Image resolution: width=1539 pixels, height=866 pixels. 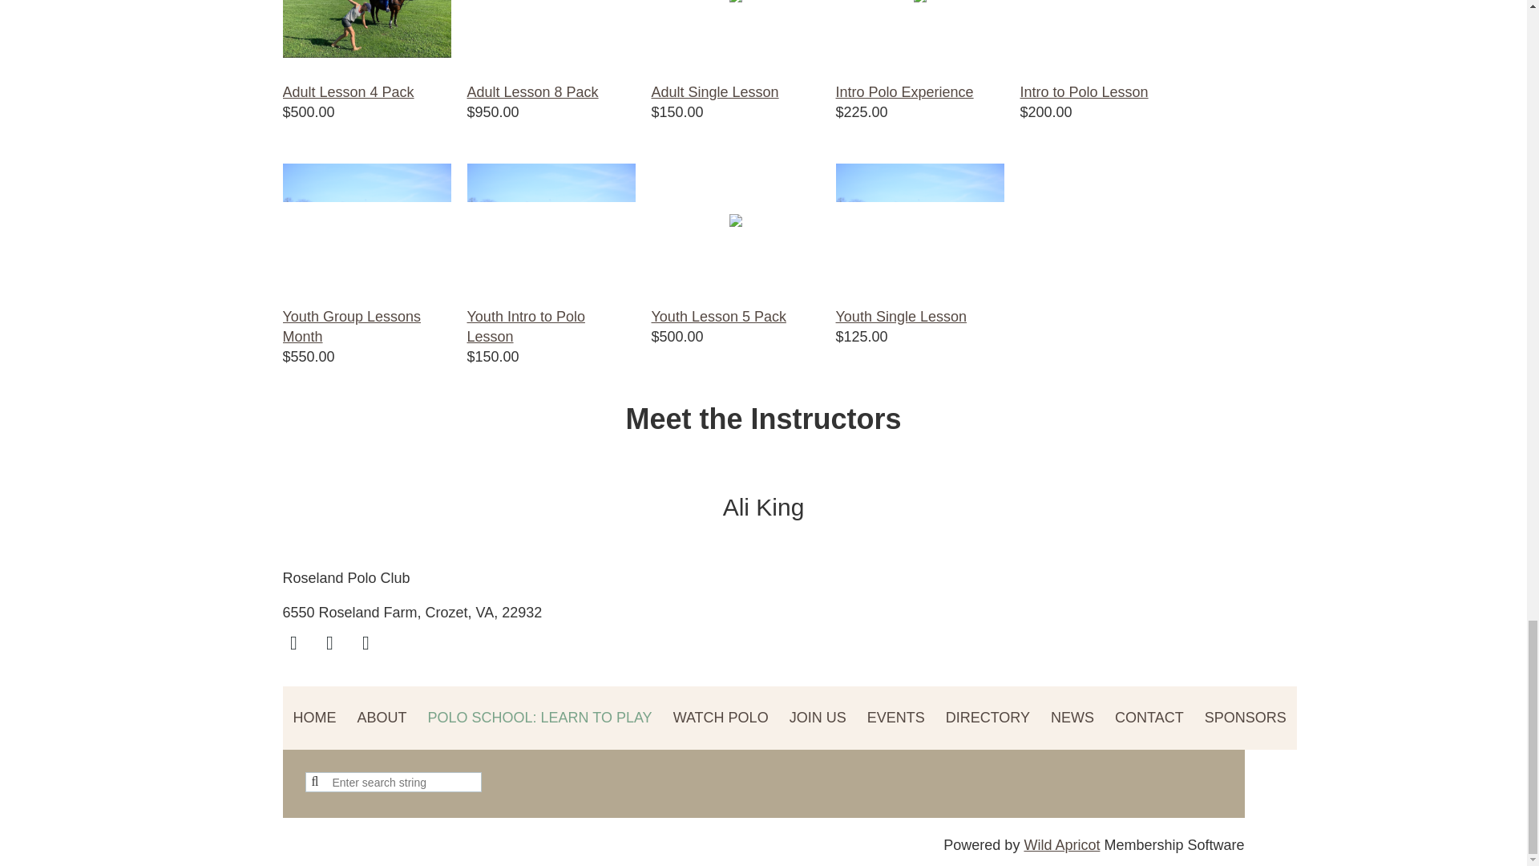 I want to click on Adult Lesson 4 Pack, so click(x=348, y=91).